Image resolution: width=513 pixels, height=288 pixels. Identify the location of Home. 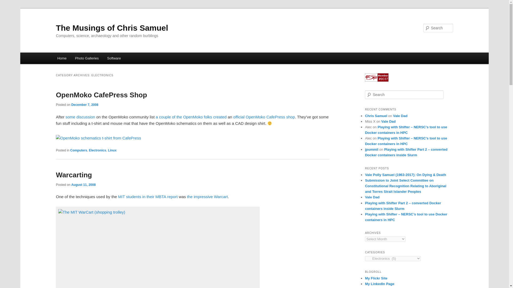
(62, 58).